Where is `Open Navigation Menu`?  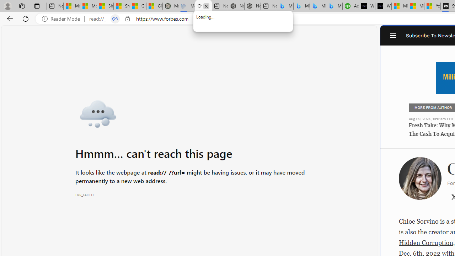
Open Navigation Menu is located at coordinates (393, 36).